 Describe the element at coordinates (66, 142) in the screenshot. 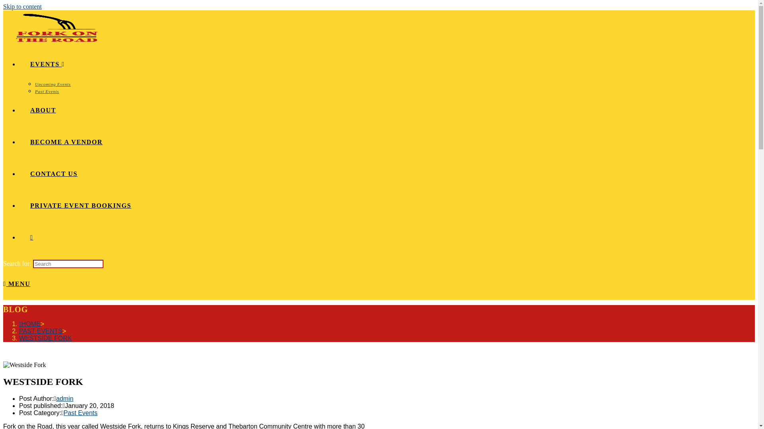

I see `BECOME A VENDOR` at that location.